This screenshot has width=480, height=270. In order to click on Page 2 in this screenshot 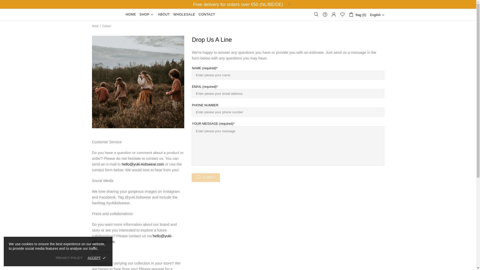, I will do `click(138, 82)`.